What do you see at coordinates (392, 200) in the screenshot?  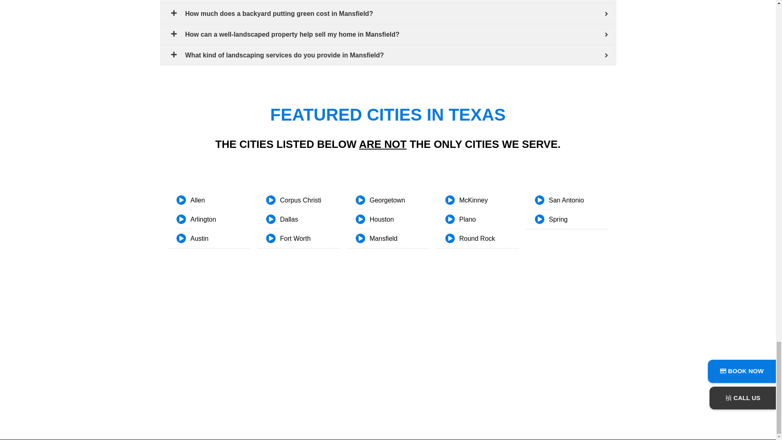 I see `Georgetown` at bounding box center [392, 200].